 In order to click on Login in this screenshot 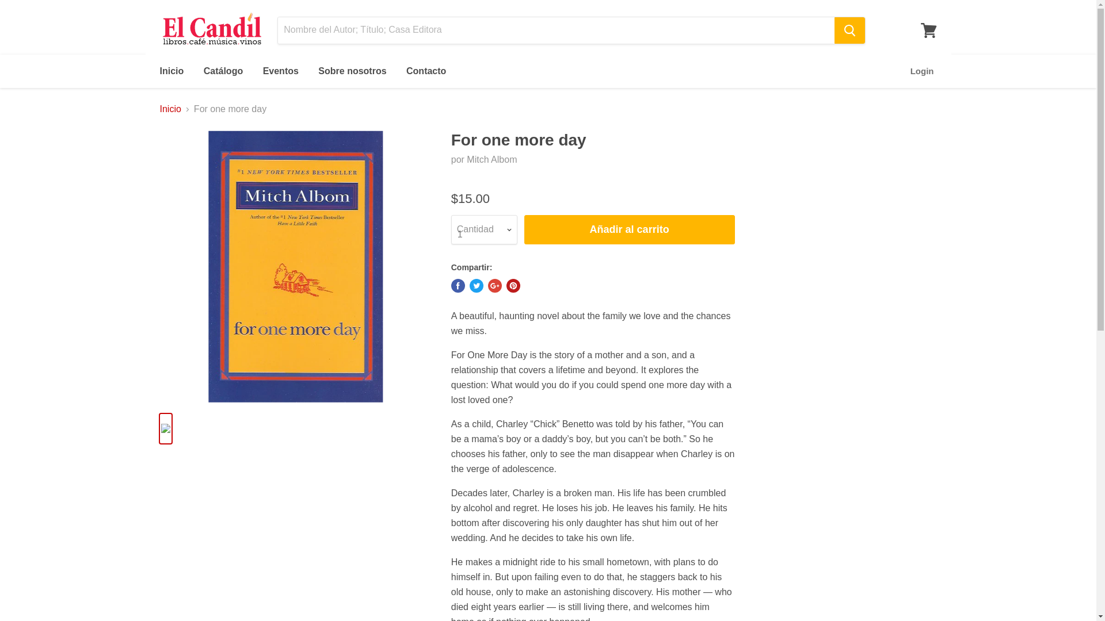, I will do `click(922, 71)`.